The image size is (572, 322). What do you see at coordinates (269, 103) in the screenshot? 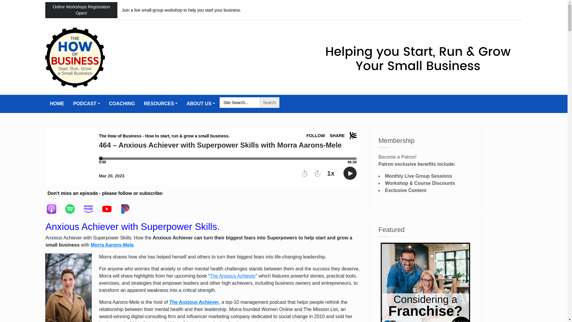
I see `Search` at bounding box center [269, 103].